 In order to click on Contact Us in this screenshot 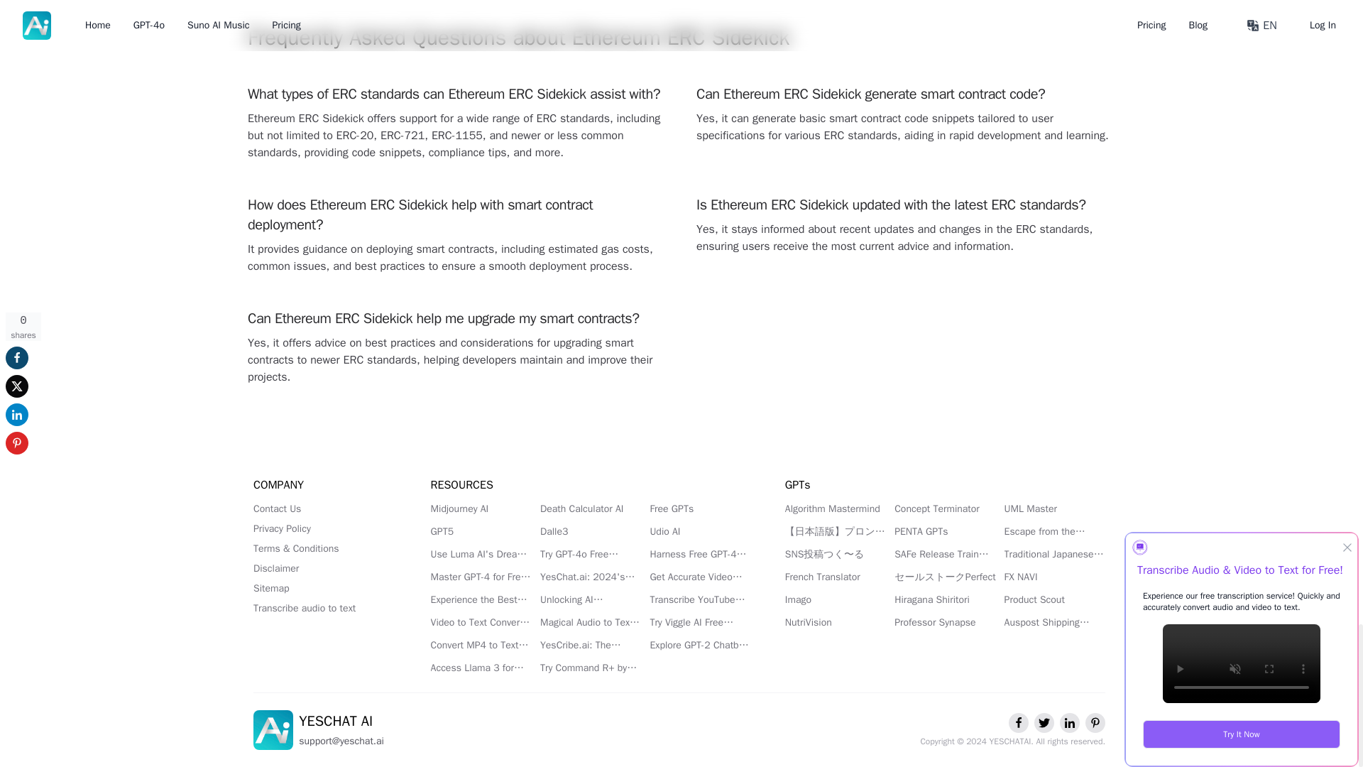, I will do `click(325, 508)`.